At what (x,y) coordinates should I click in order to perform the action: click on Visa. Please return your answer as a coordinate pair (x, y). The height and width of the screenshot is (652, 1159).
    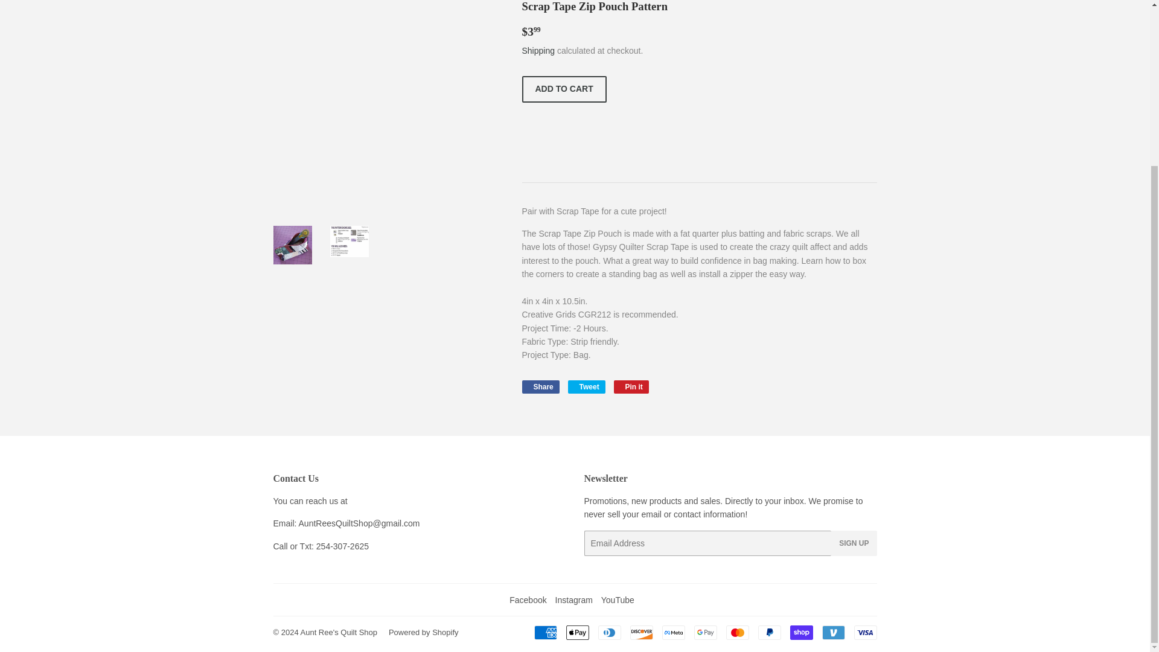
    Looking at the image, I should click on (586, 386).